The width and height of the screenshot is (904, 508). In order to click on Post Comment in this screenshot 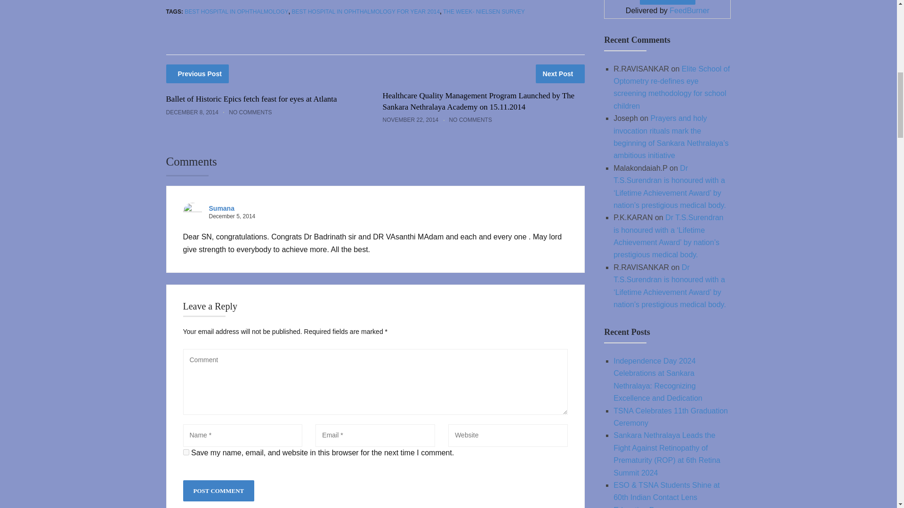, I will do `click(218, 490)`.